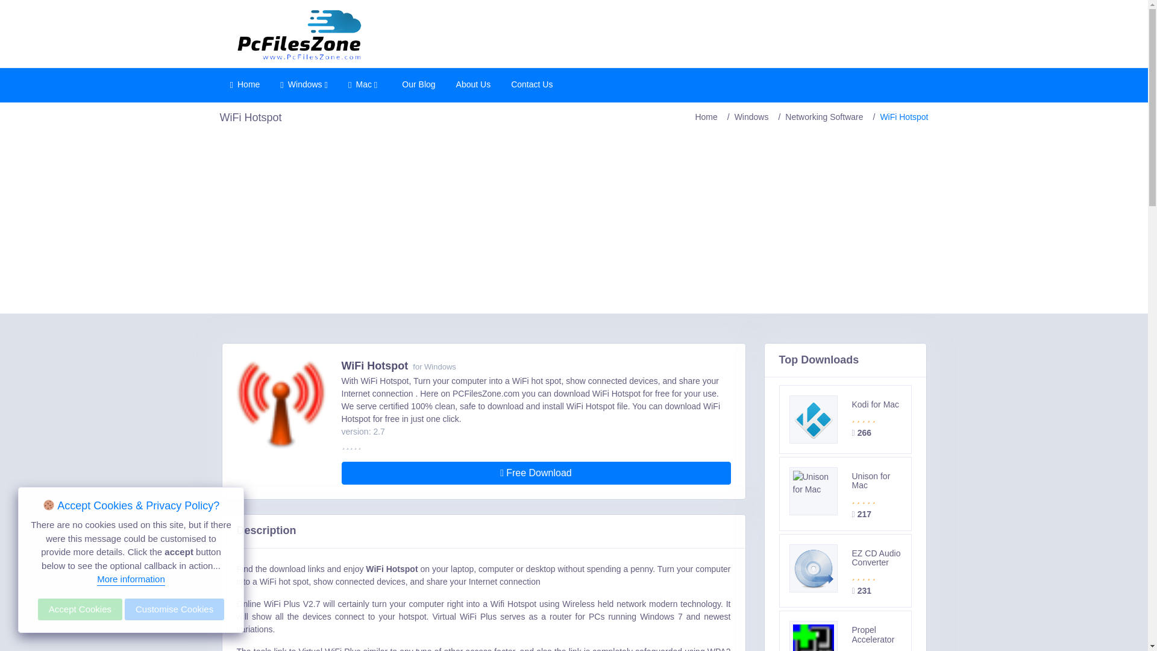 This screenshot has height=651, width=1157. What do you see at coordinates (363, 85) in the screenshot?
I see `Mac` at bounding box center [363, 85].